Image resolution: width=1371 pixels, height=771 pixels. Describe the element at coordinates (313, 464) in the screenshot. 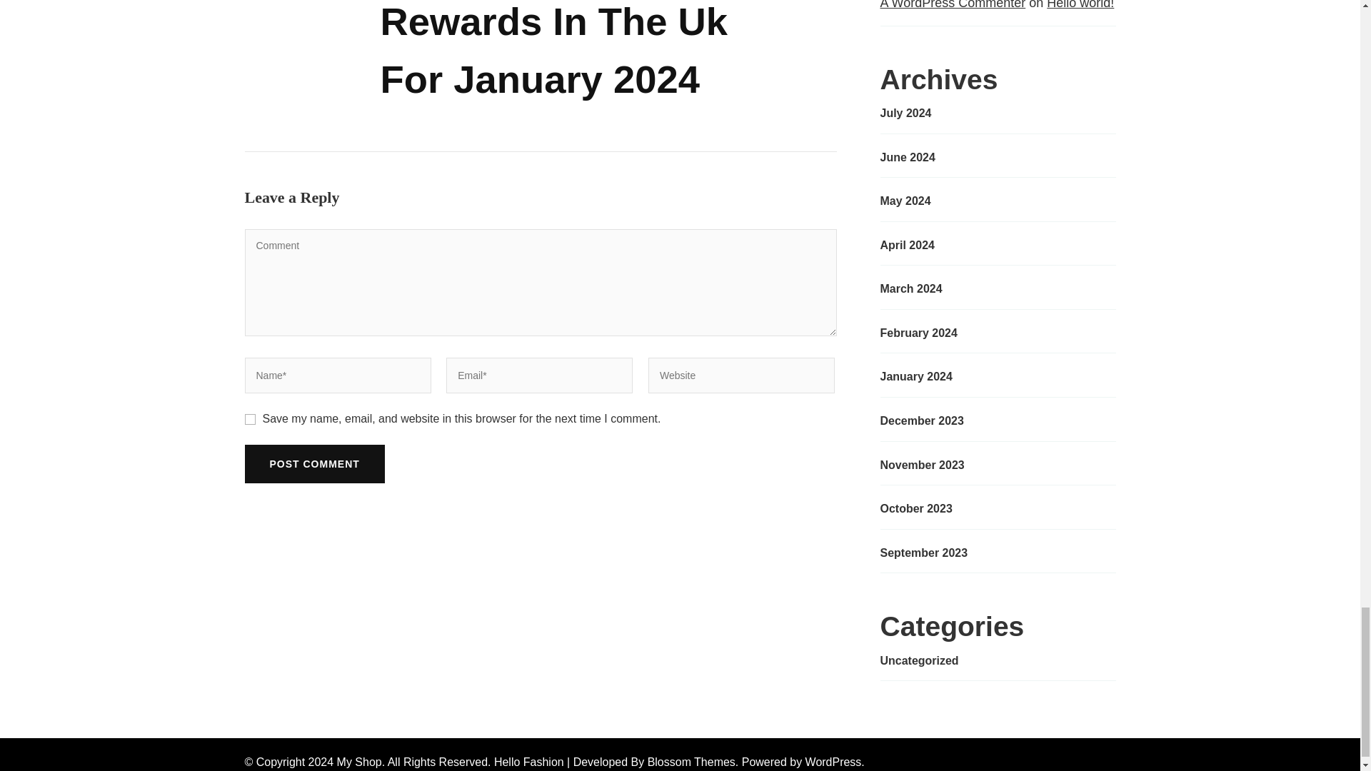

I see `Post Comment` at that location.